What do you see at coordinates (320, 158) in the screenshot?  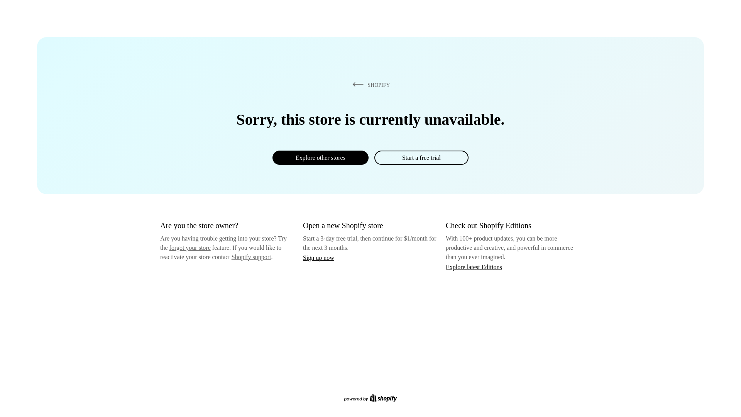 I see `Explore other stores` at bounding box center [320, 158].